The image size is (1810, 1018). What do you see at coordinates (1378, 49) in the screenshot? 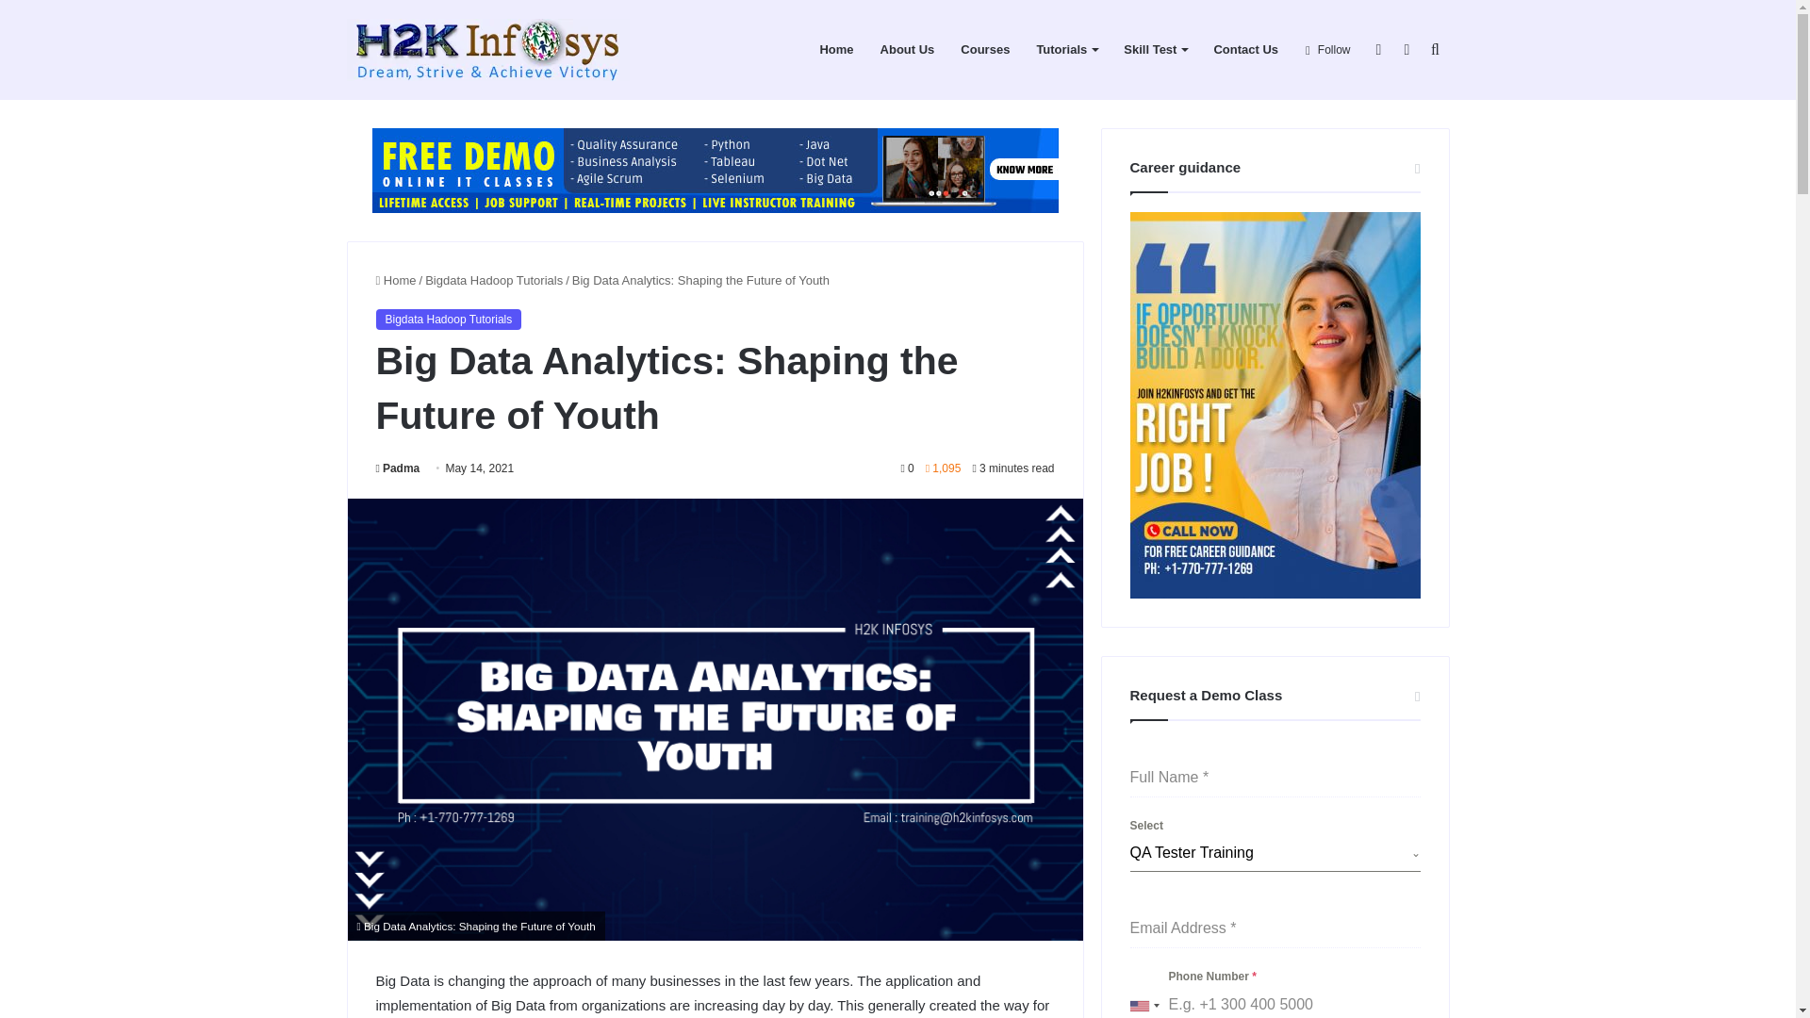
I see `Log In` at bounding box center [1378, 49].